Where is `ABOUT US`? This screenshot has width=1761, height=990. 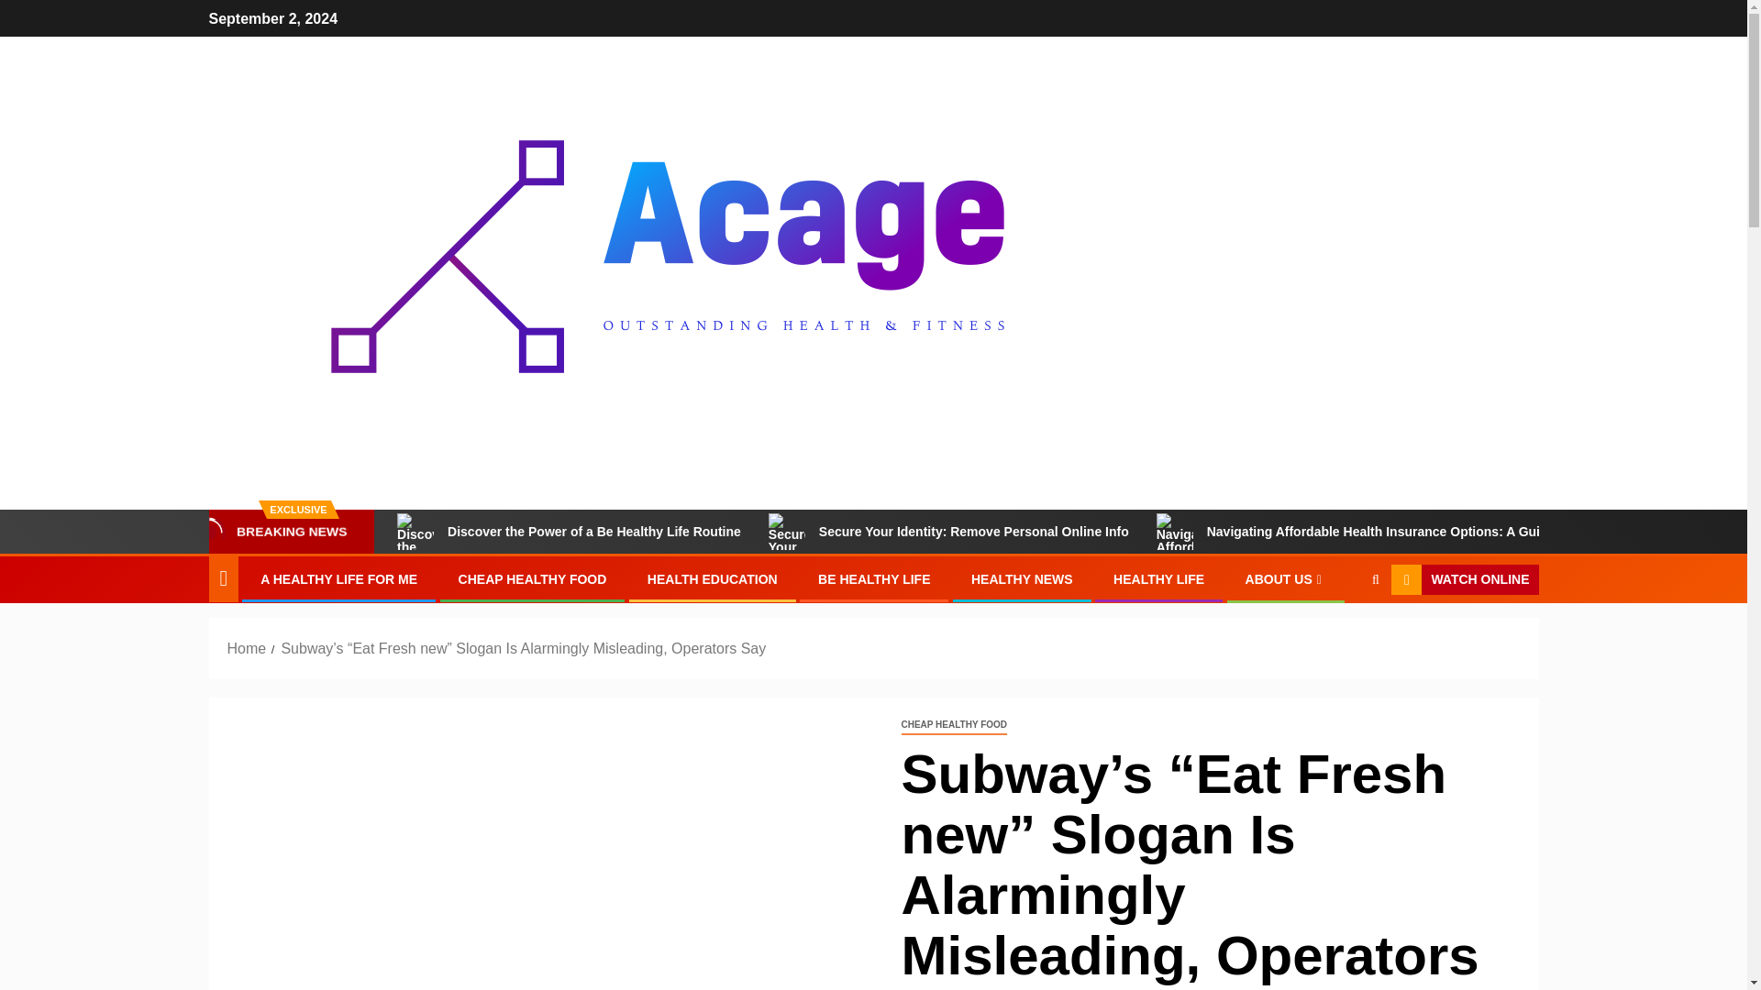 ABOUT US is located at coordinates (1285, 579).